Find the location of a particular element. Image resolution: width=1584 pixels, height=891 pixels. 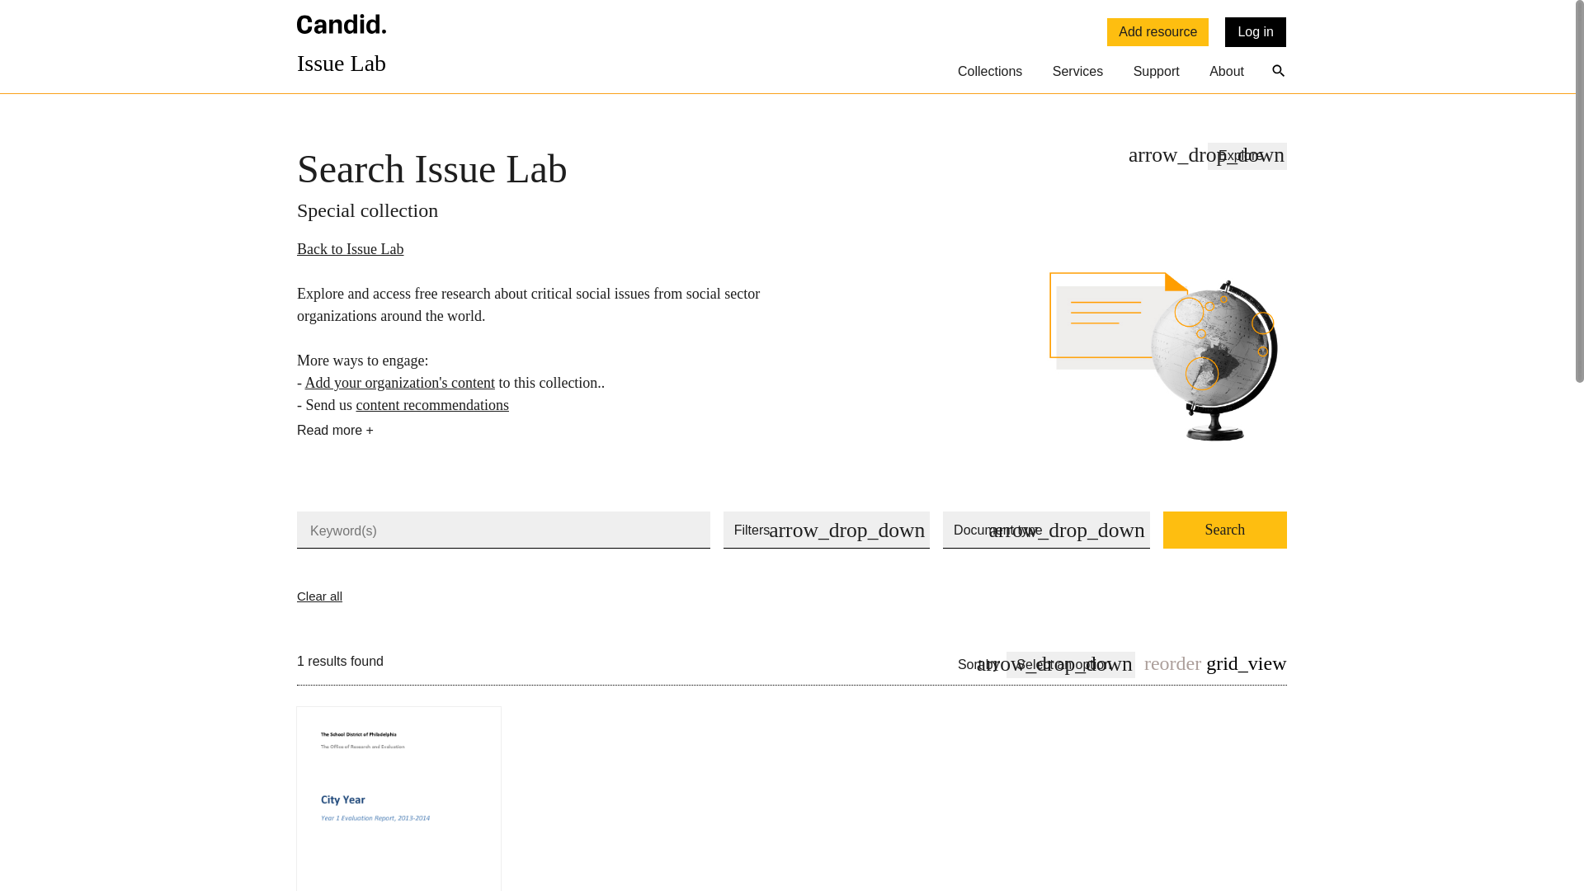

Explore is located at coordinates (1247, 155).